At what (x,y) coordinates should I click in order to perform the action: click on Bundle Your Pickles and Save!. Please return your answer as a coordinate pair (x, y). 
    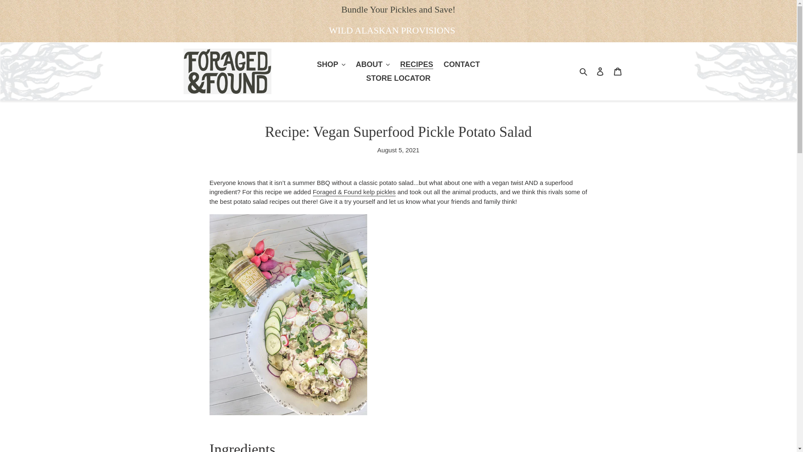
    Looking at the image, I should click on (398, 9).